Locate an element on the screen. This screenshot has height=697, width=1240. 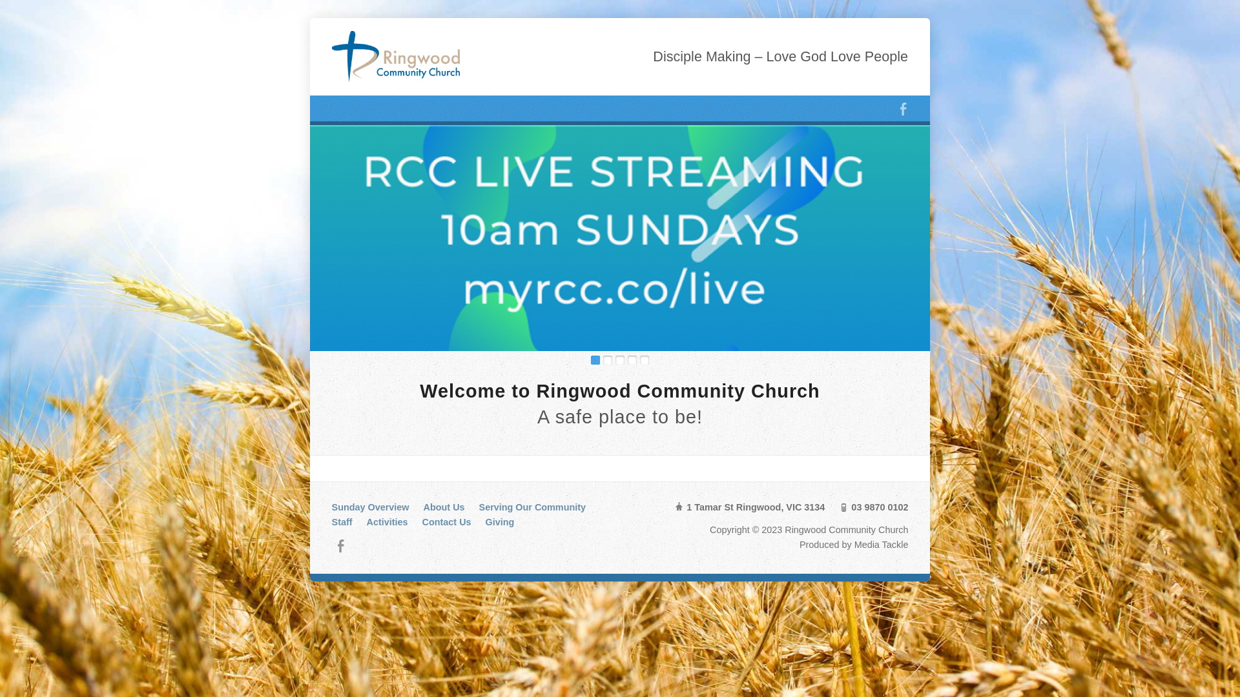
Contact Us is located at coordinates (447, 522).